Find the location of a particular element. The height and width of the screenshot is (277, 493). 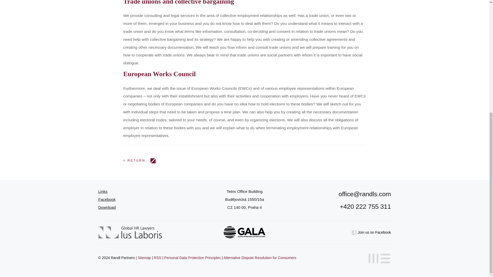

Personal Data Protection Principles is located at coordinates (193, 258).